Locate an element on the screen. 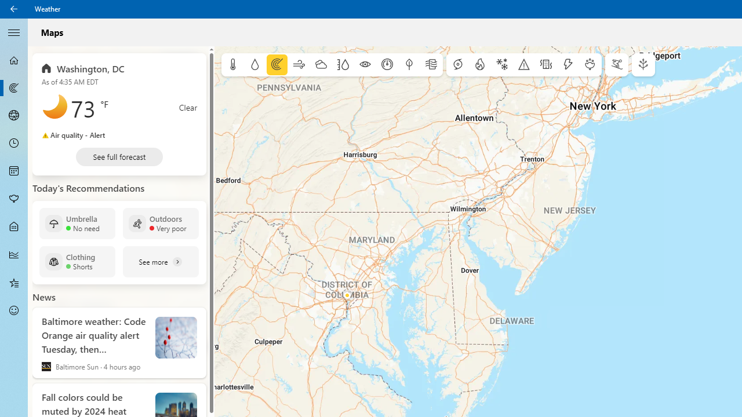 This screenshot has height=417, width=742. Historical Weather - Not Selected is located at coordinates (14, 255).